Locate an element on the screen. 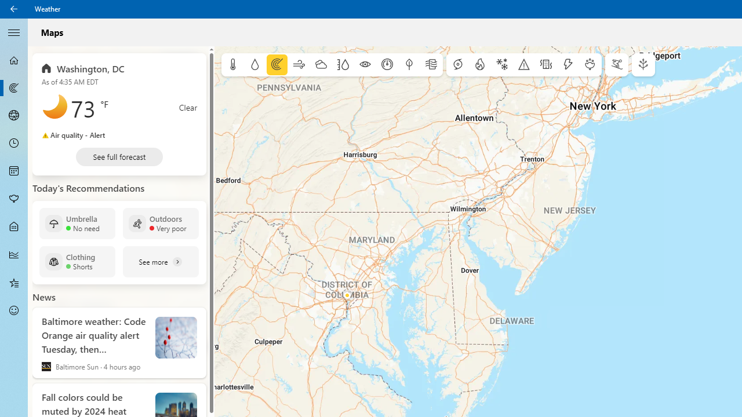 This screenshot has height=417, width=742. Historical Weather - Not Selected is located at coordinates (14, 255).